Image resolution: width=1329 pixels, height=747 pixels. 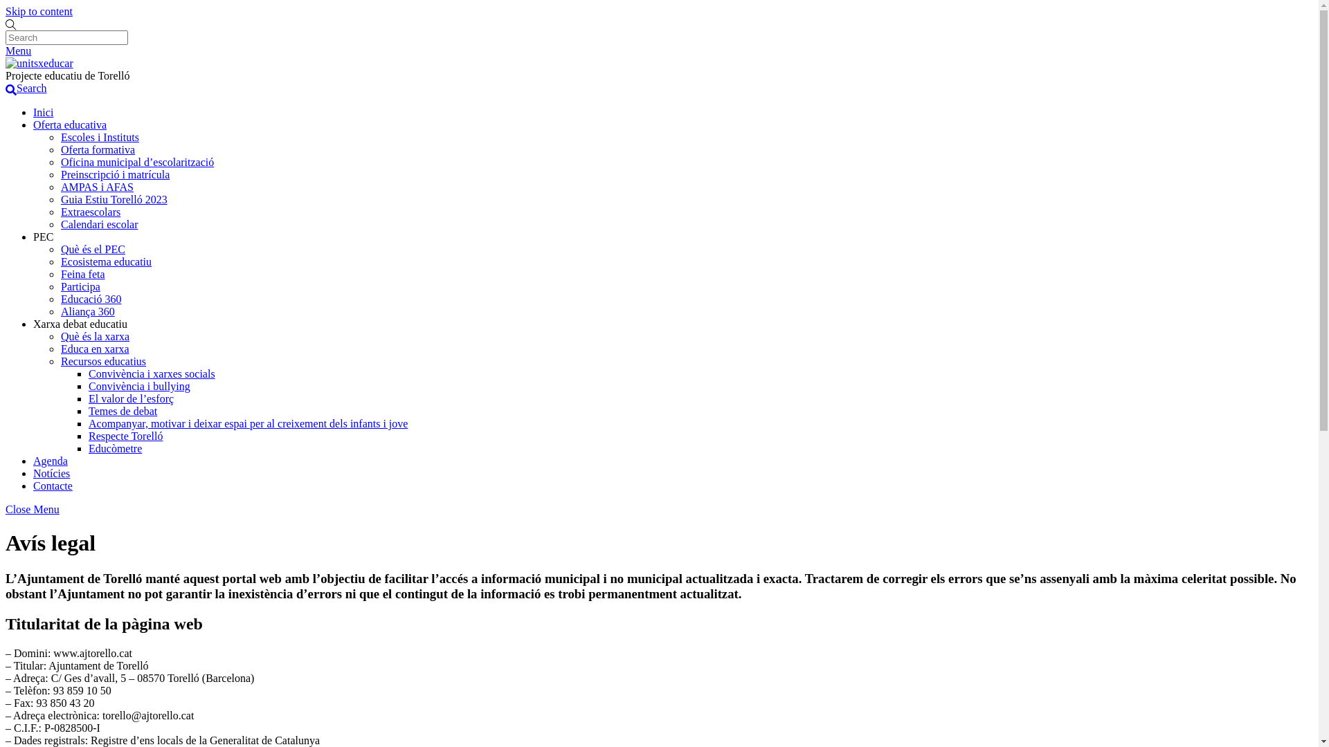 What do you see at coordinates (80, 324) in the screenshot?
I see `Xarxa debat educatiu` at bounding box center [80, 324].